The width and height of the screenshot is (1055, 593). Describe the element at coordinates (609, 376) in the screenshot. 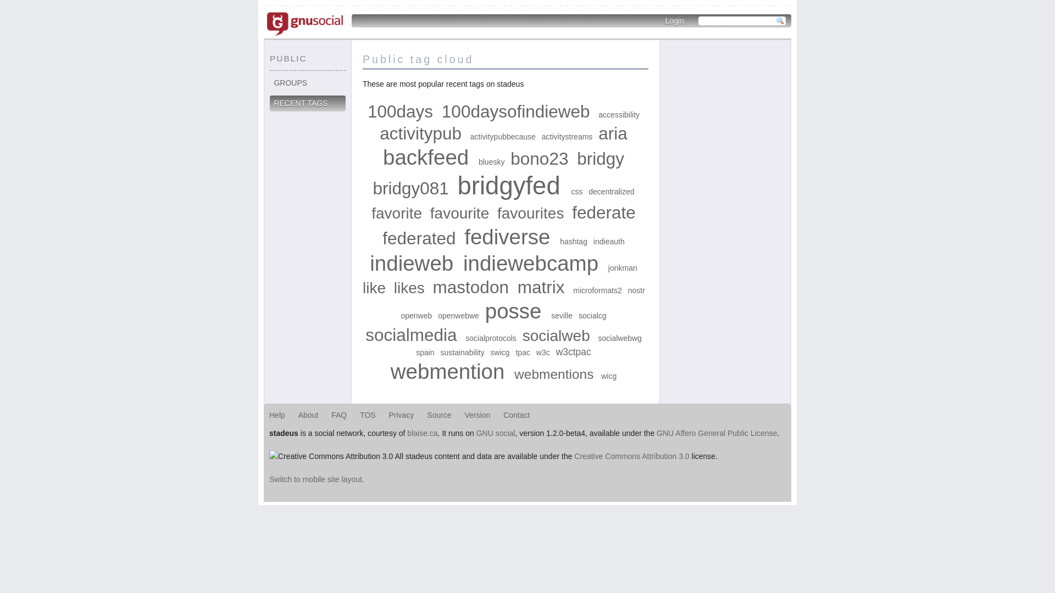

I see `wicg` at that location.